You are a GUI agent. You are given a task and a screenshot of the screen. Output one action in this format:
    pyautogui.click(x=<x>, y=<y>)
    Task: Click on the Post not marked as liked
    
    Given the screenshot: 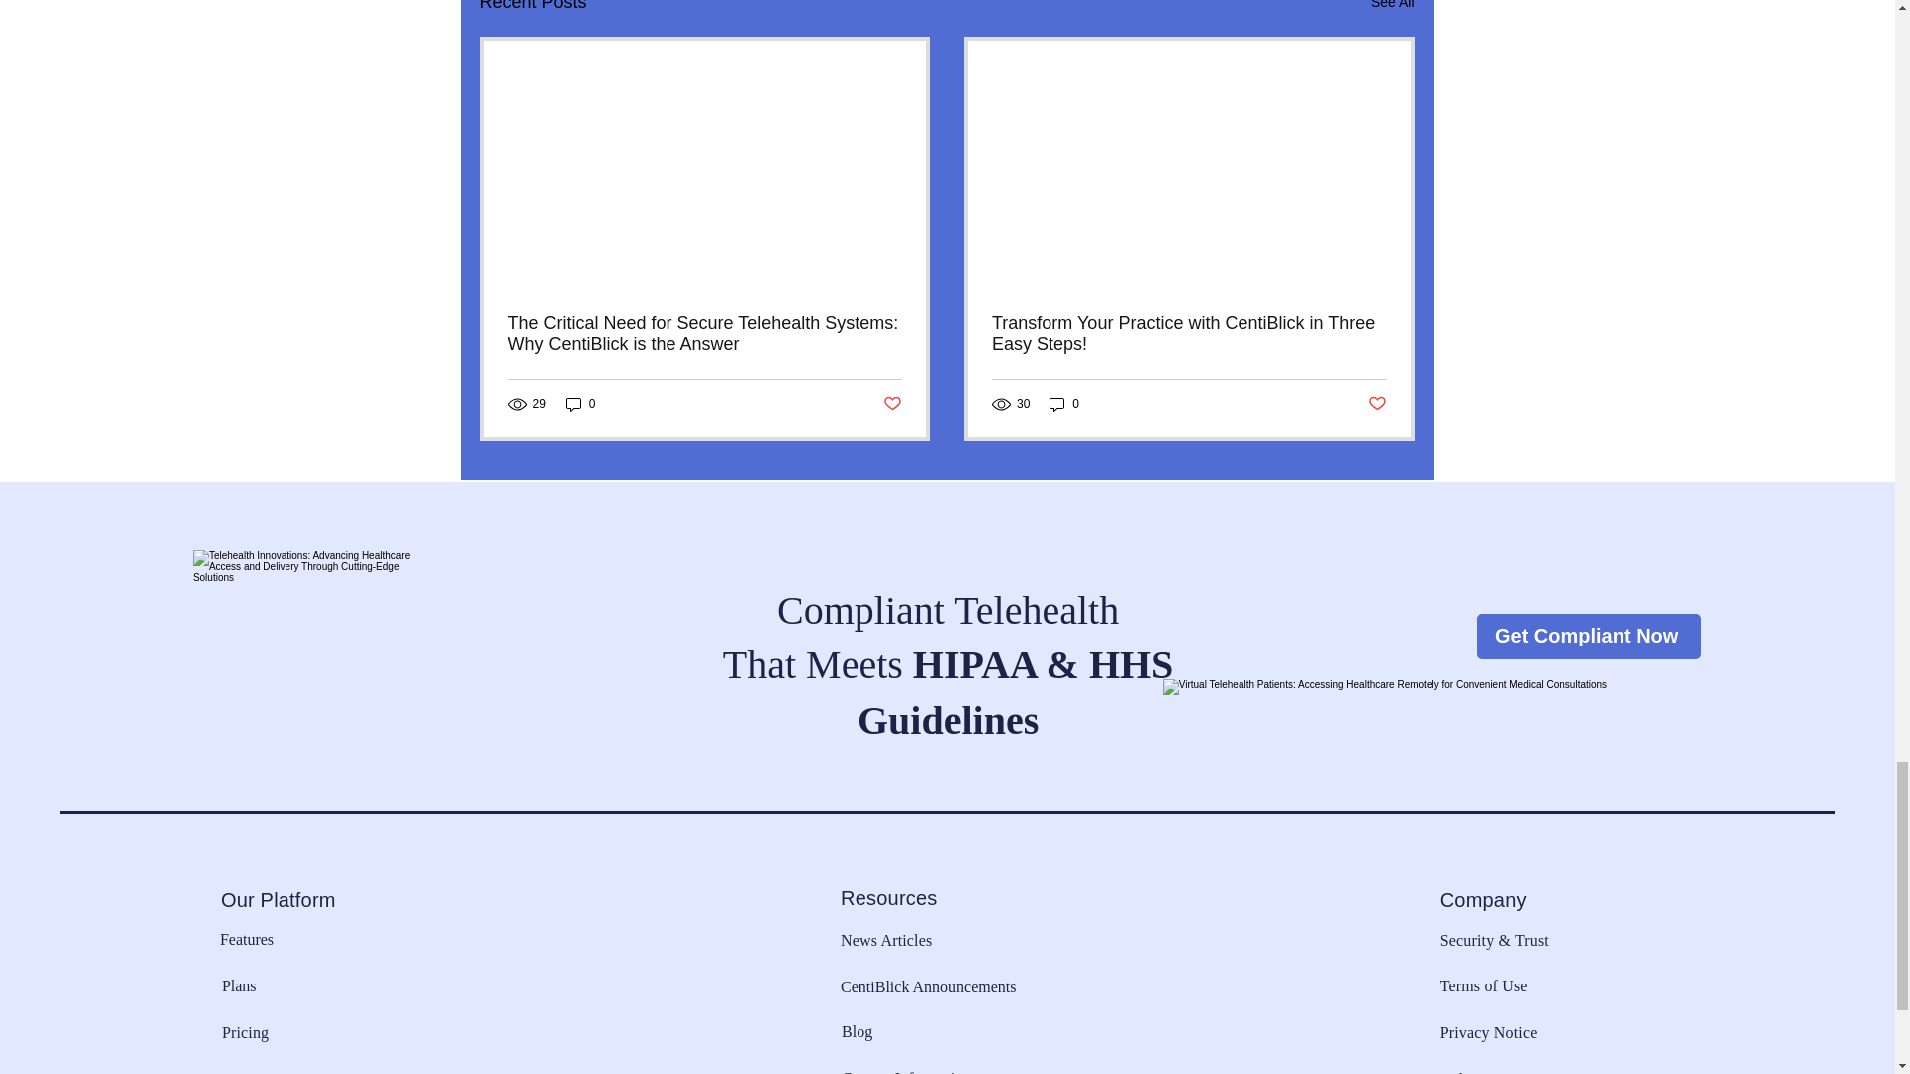 What is the action you would take?
    pyautogui.click(x=1377, y=404)
    